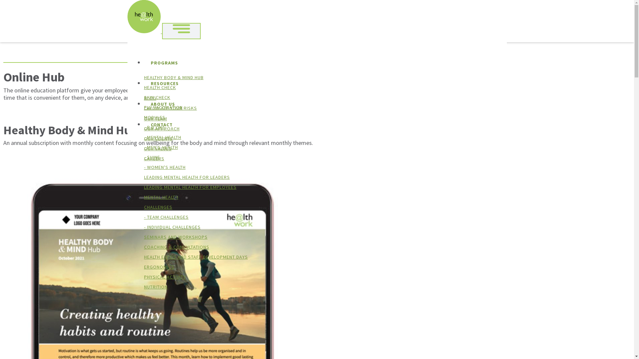  What do you see at coordinates (165, 277) in the screenshot?
I see `PHYSICAL ACTIVITY` at bounding box center [165, 277].